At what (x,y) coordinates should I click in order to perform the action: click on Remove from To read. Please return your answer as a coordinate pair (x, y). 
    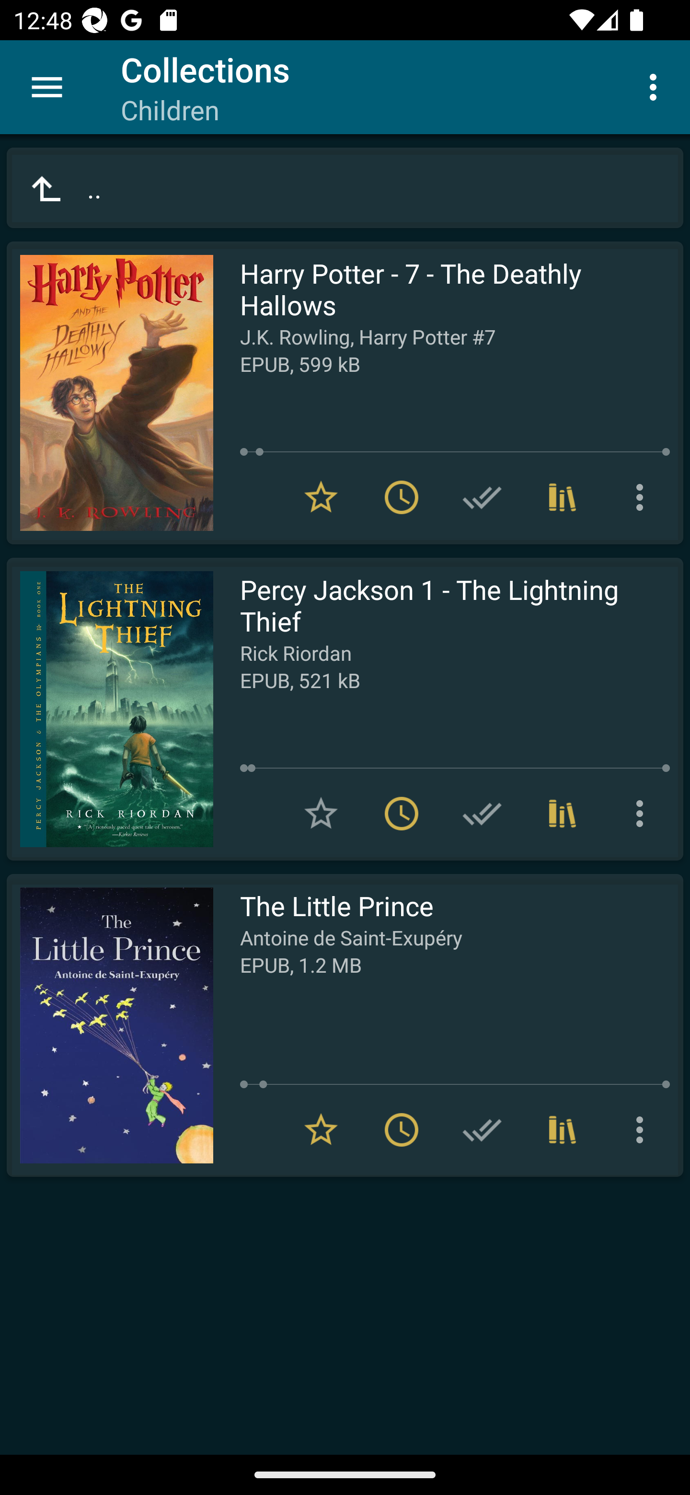
    Looking at the image, I should click on (402, 497).